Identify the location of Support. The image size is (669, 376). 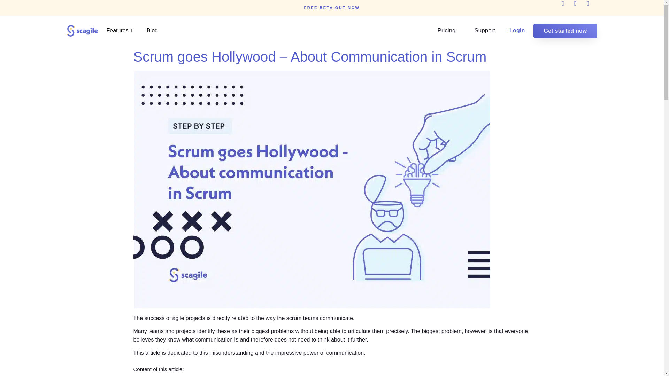
(484, 31).